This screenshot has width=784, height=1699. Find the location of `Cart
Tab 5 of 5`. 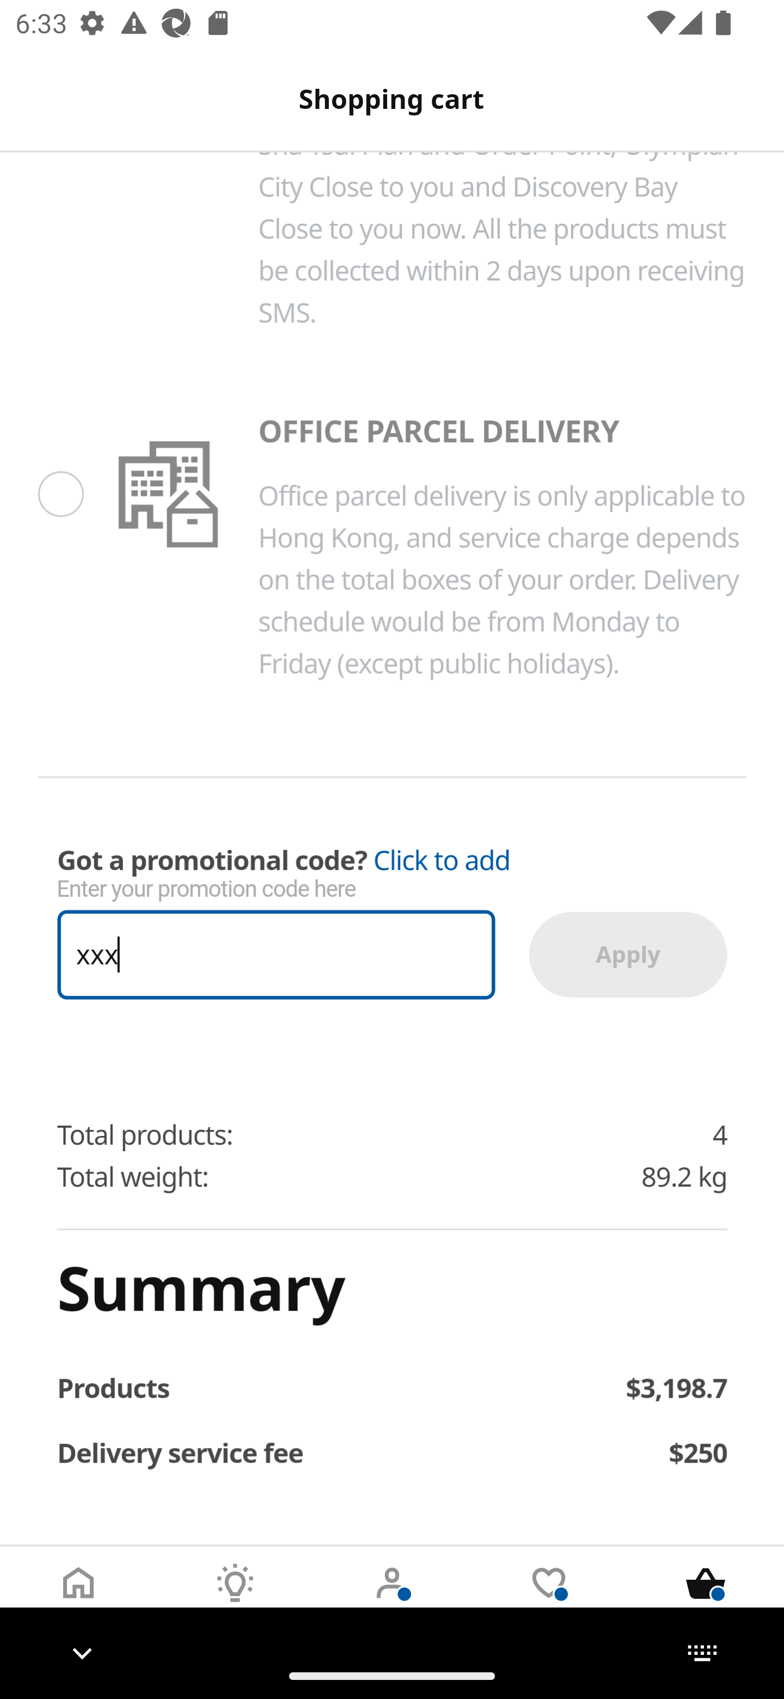

Cart
Tab 5 of 5 is located at coordinates (706, 1599).